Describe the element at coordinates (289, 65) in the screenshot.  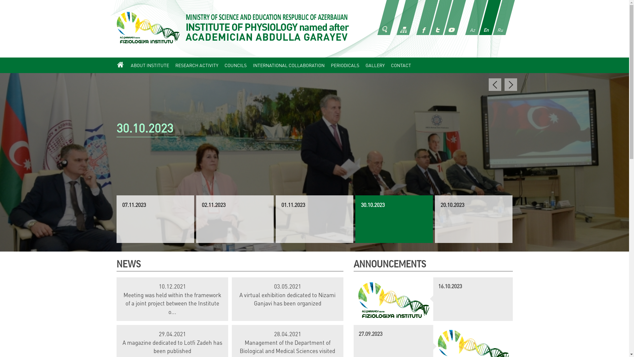
I see `INTERNATIONAL COLLABORATION` at that location.